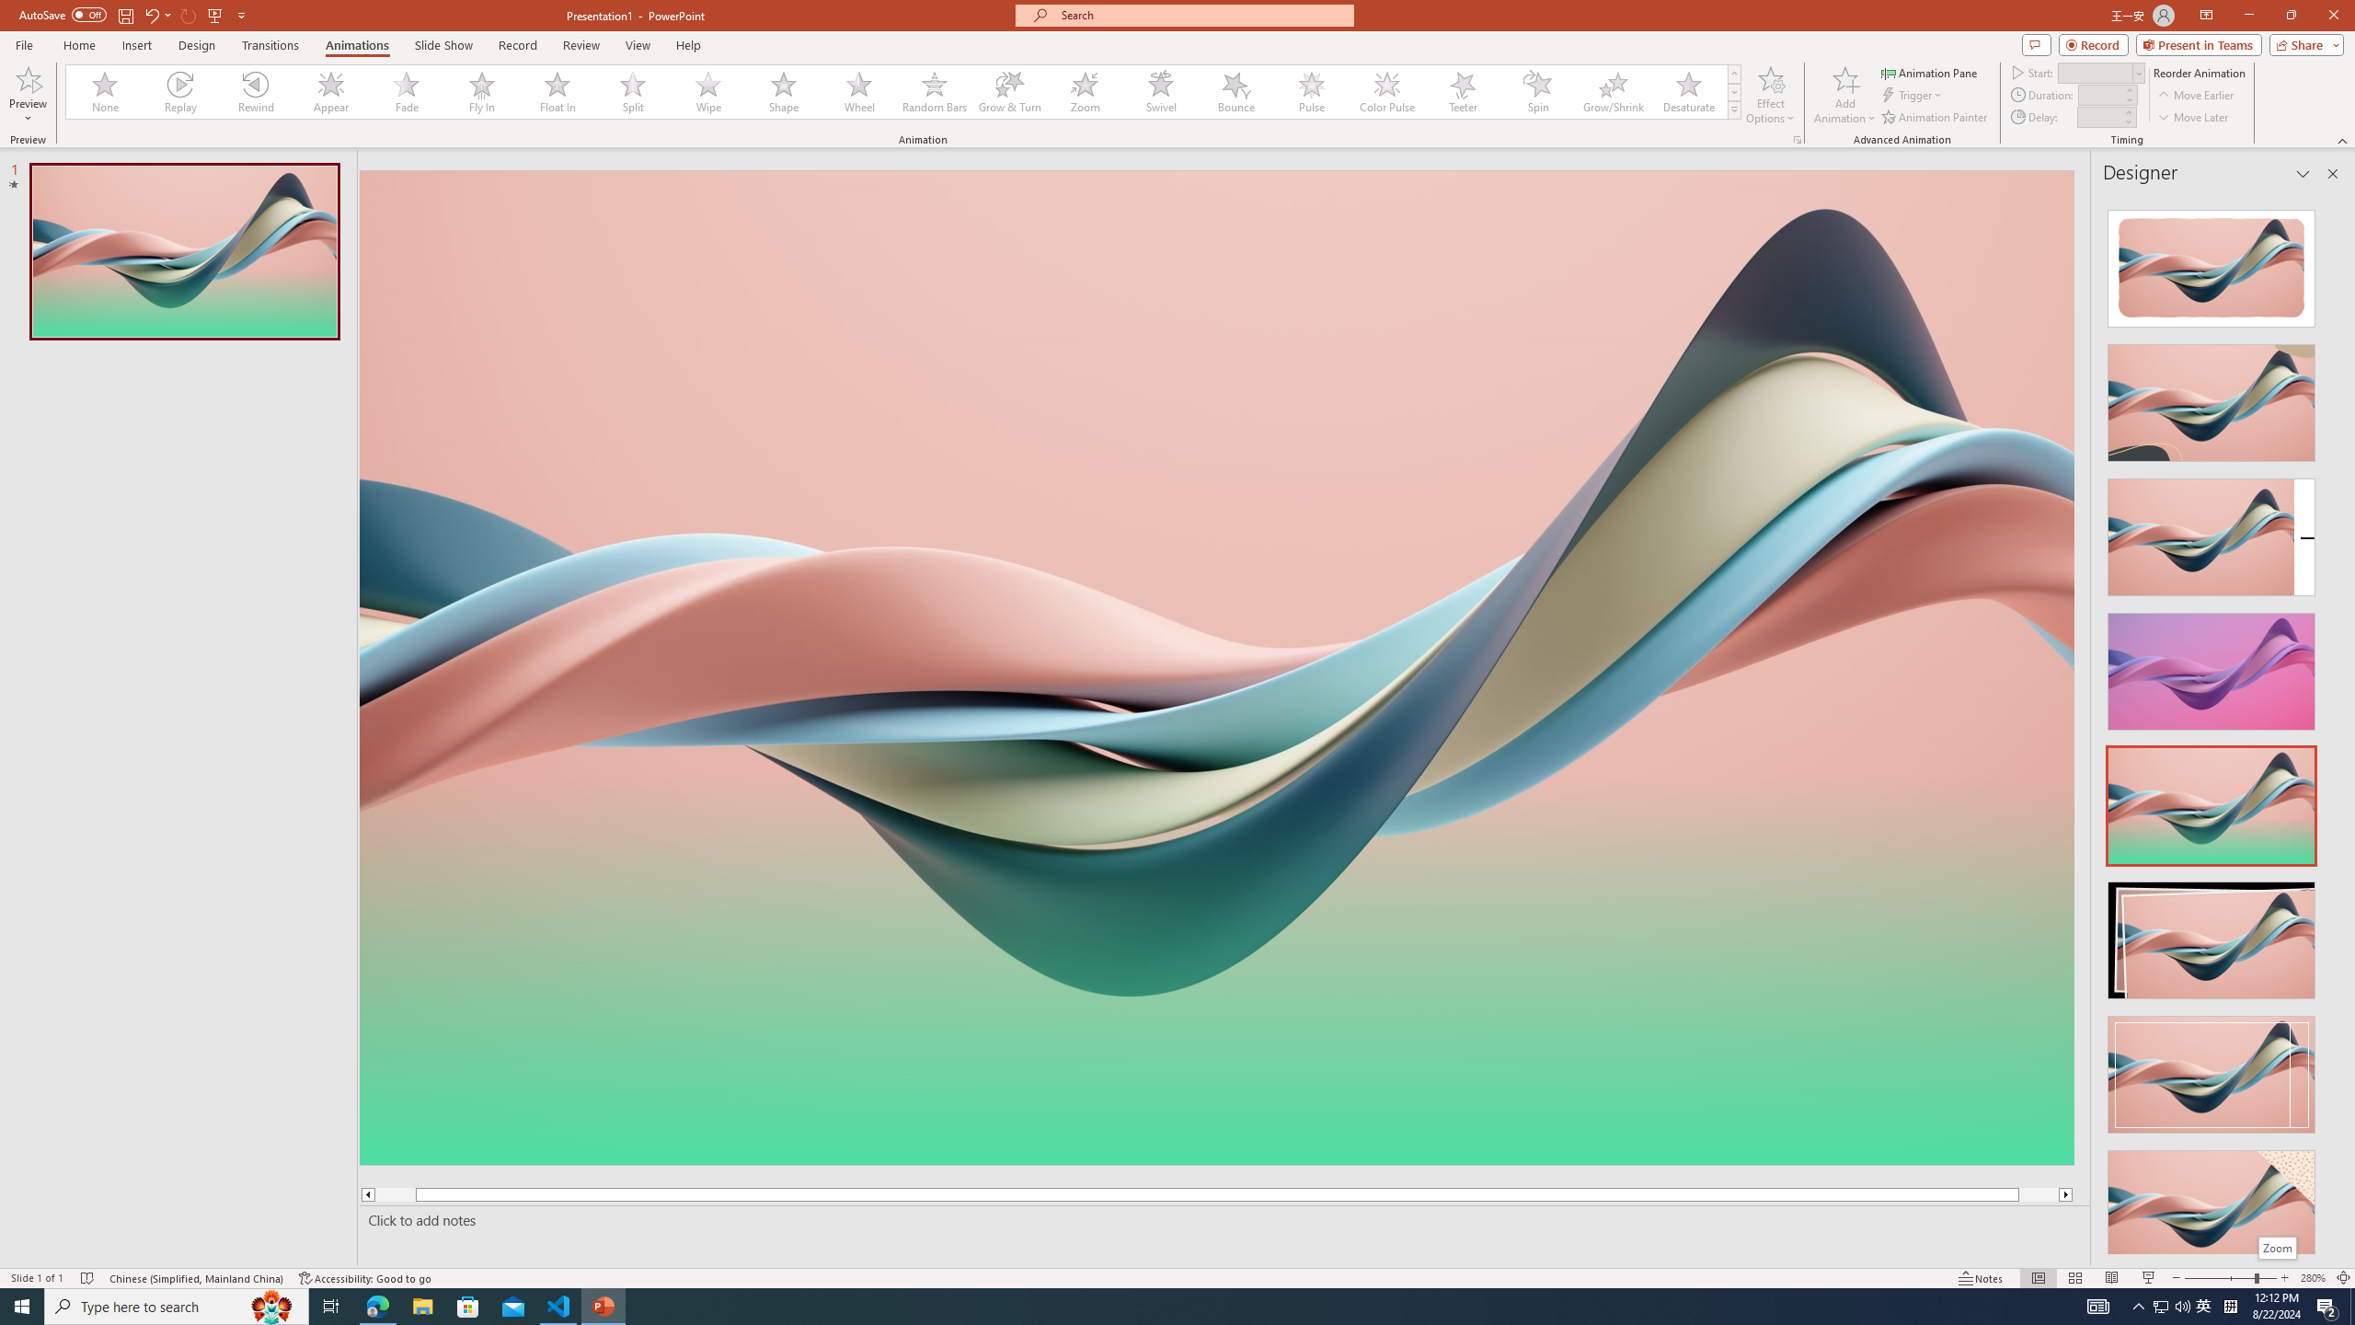 This screenshot has width=2355, height=1325. I want to click on Wavy 3D art, so click(1217, 667).